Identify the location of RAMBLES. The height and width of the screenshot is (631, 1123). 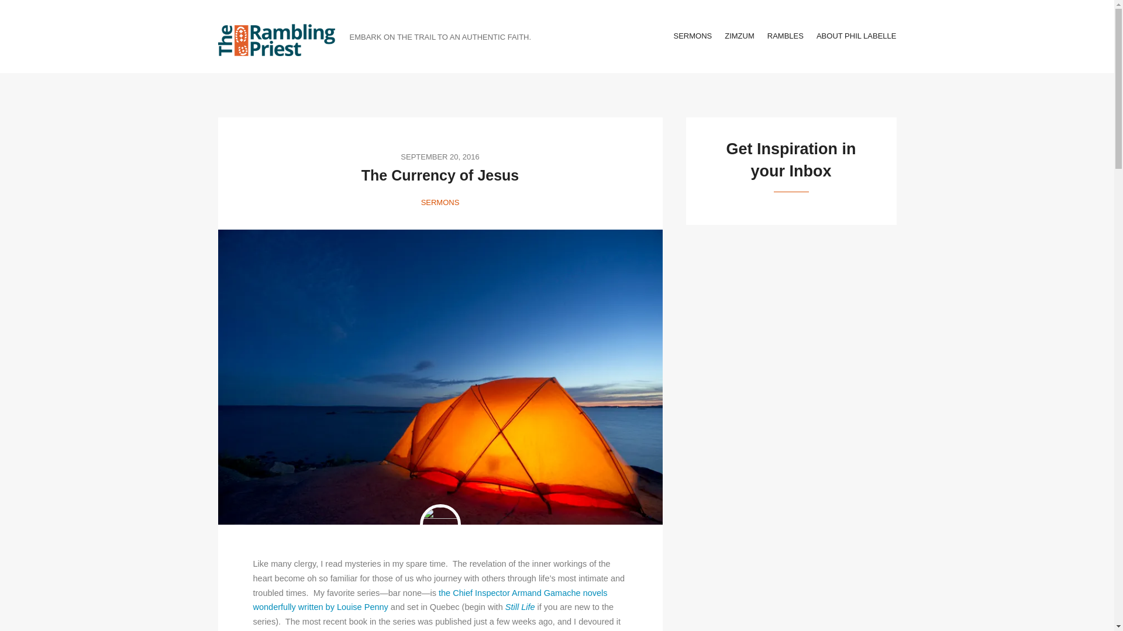
(785, 35).